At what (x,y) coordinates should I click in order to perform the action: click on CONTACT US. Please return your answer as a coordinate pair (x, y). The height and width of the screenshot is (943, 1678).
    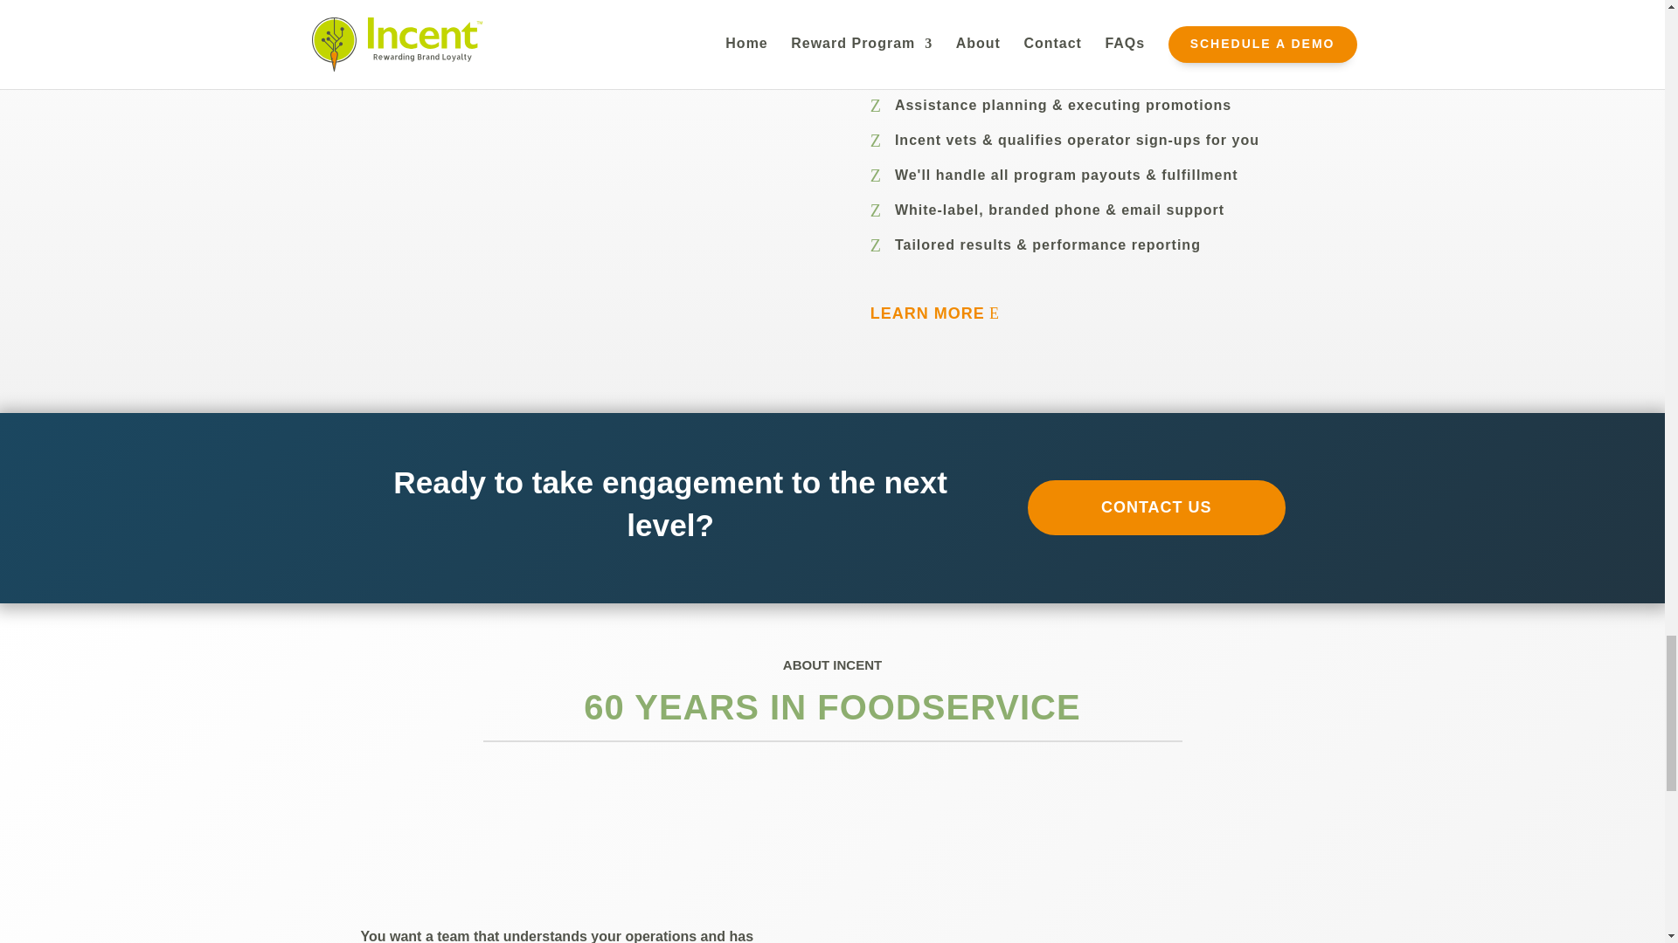
    Looking at the image, I should click on (1155, 507).